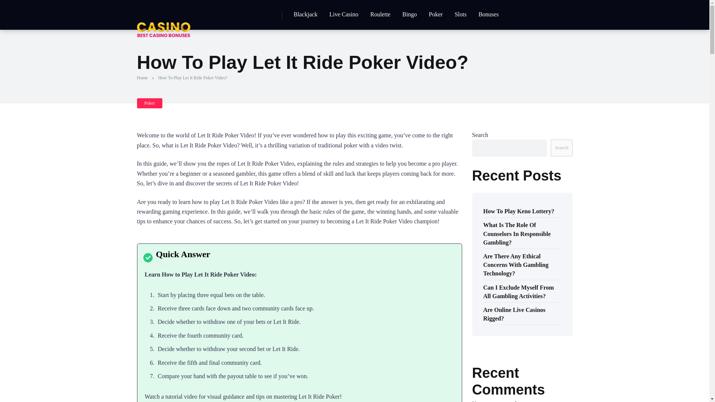 Image resolution: width=715 pixels, height=402 pixels. Describe the element at coordinates (305, 15) in the screenshot. I see `Blackjack` at that location.